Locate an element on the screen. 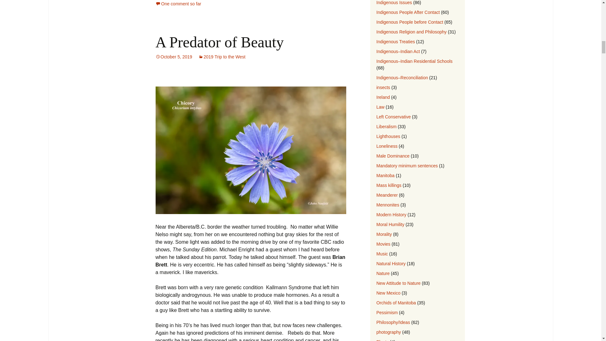  One comment so far is located at coordinates (178, 4).